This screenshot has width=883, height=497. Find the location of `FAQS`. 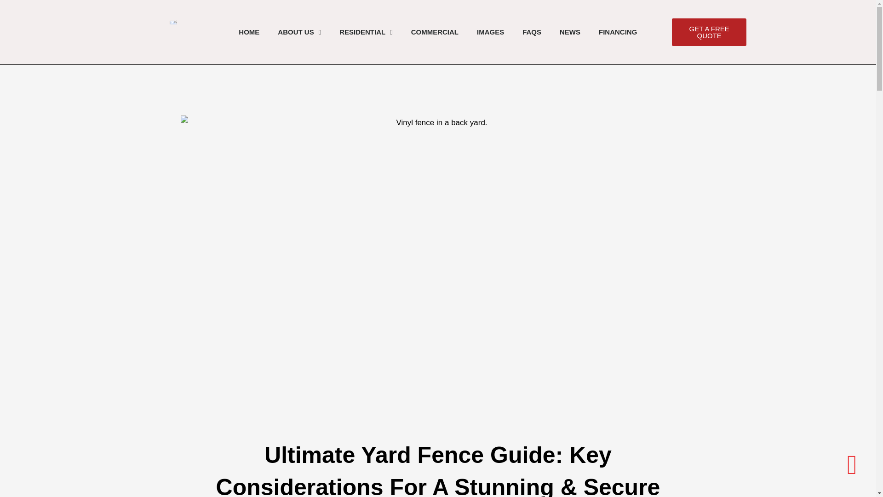

FAQS is located at coordinates (532, 32).